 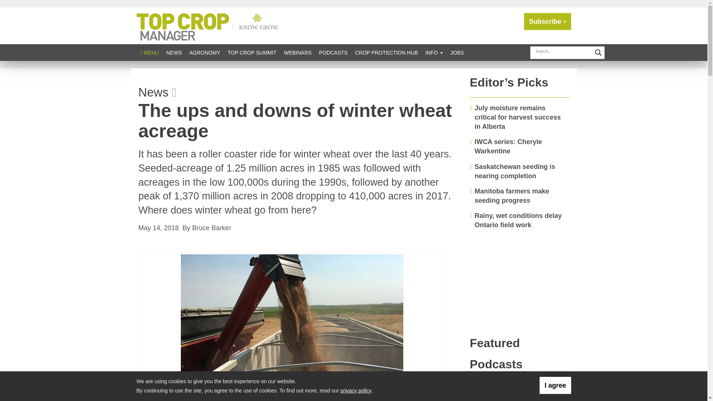 What do you see at coordinates (333, 52) in the screenshot?
I see `PODCASTS` at bounding box center [333, 52].